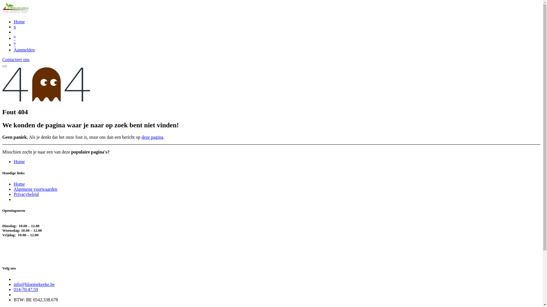 The image size is (547, 307). Describe the element at coordinates (26, 194) in the screenshot. I see `Privacybeleid` at that location.